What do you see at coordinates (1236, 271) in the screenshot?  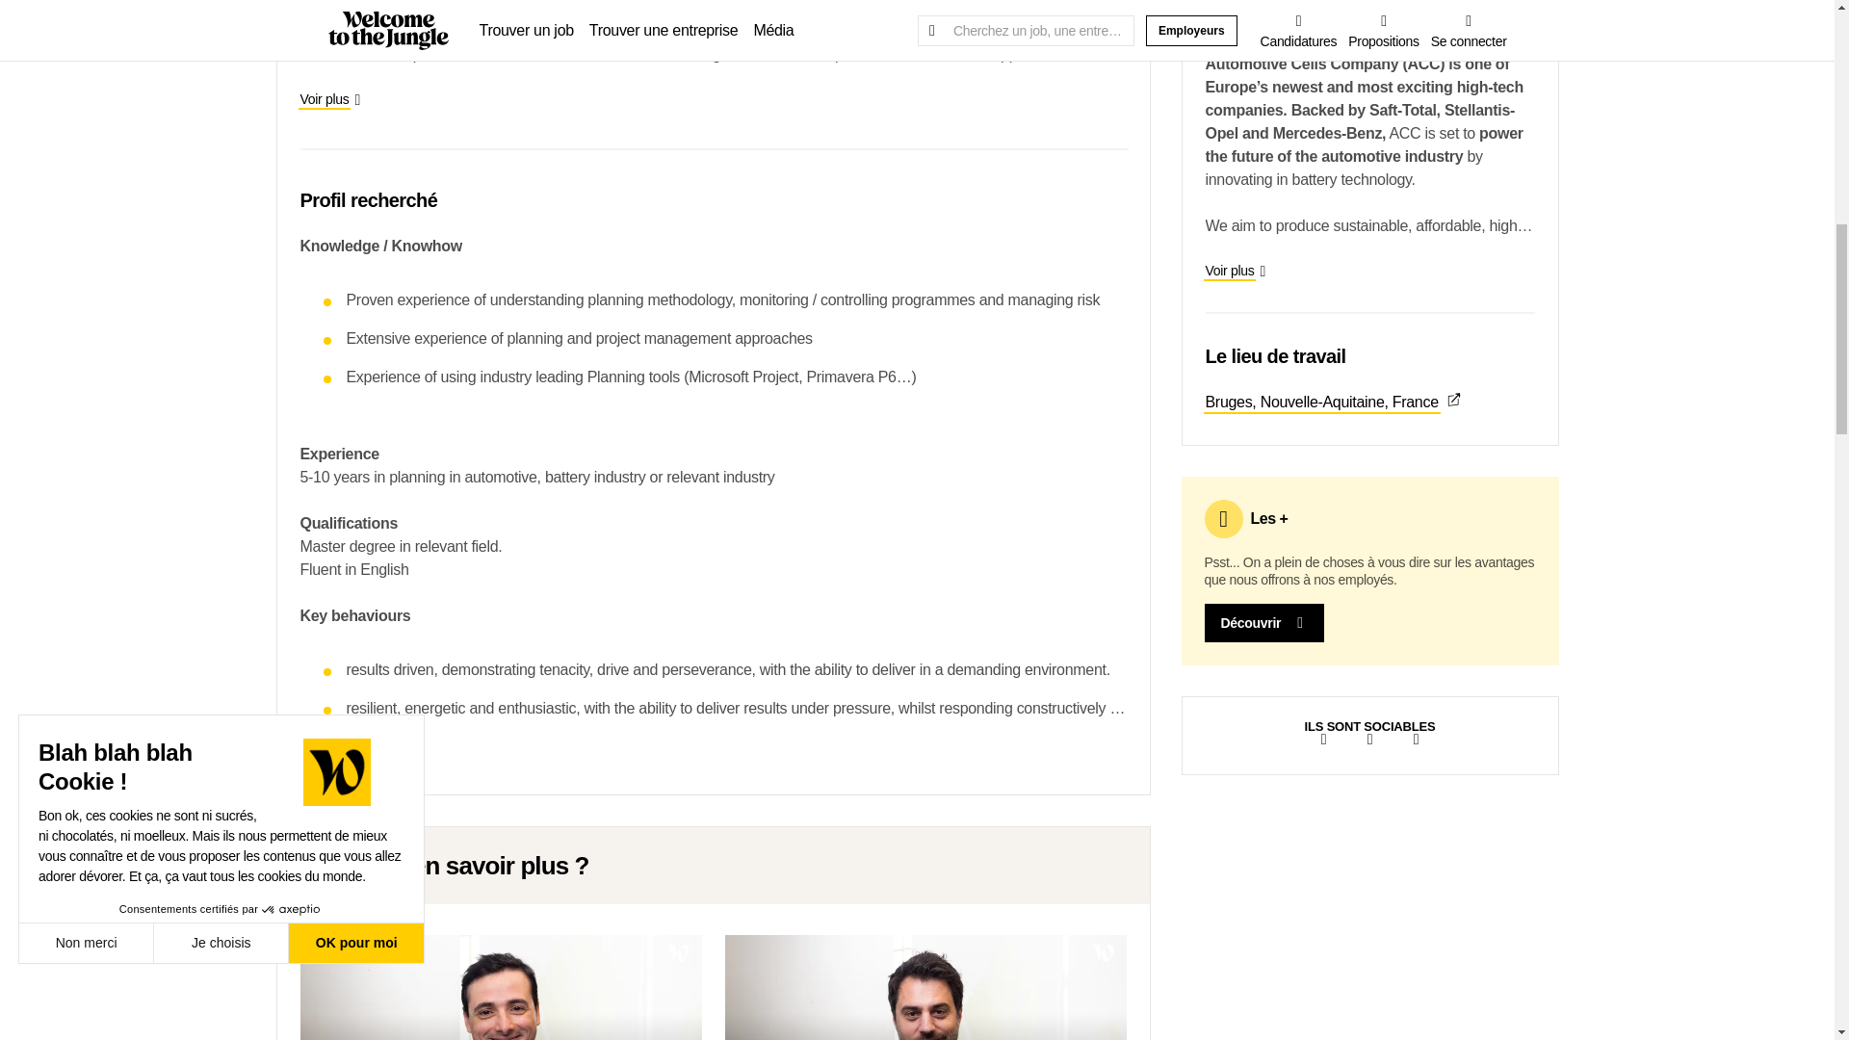 I see `Voir plus` at bounding box center [1236, 271].